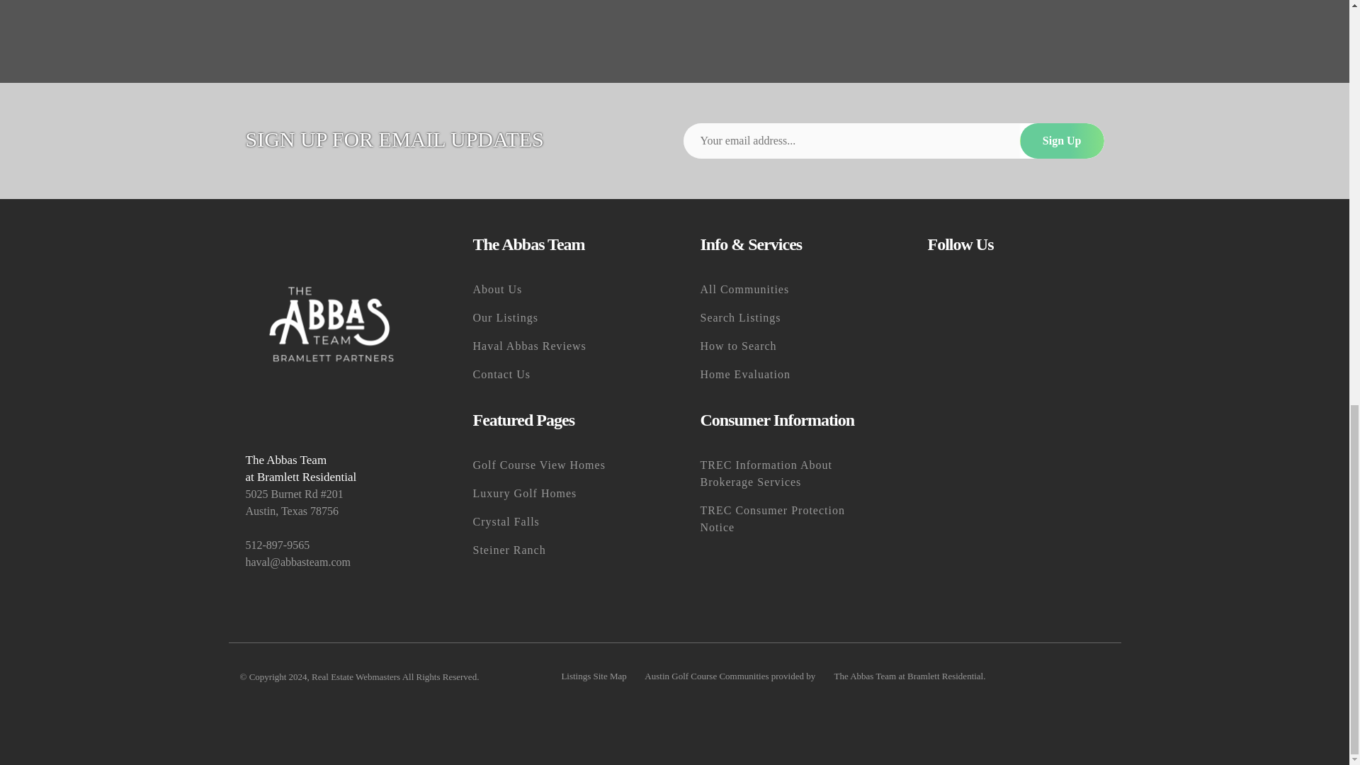 This screenshot has height=765, width=1360. What do you see at coordinates (561, 522) in the screenshot?
I see `Crystal Falls` at bounding box center [561, 522].